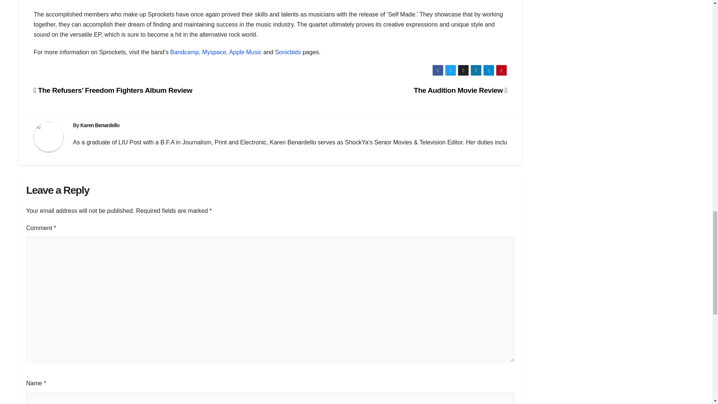 Image resolution: width=718 pixels, height=404 pixels. What do you see at coordinates (288, 52) in the screenshot?
I see `Sonicbids` at bounding box center [288, 52].